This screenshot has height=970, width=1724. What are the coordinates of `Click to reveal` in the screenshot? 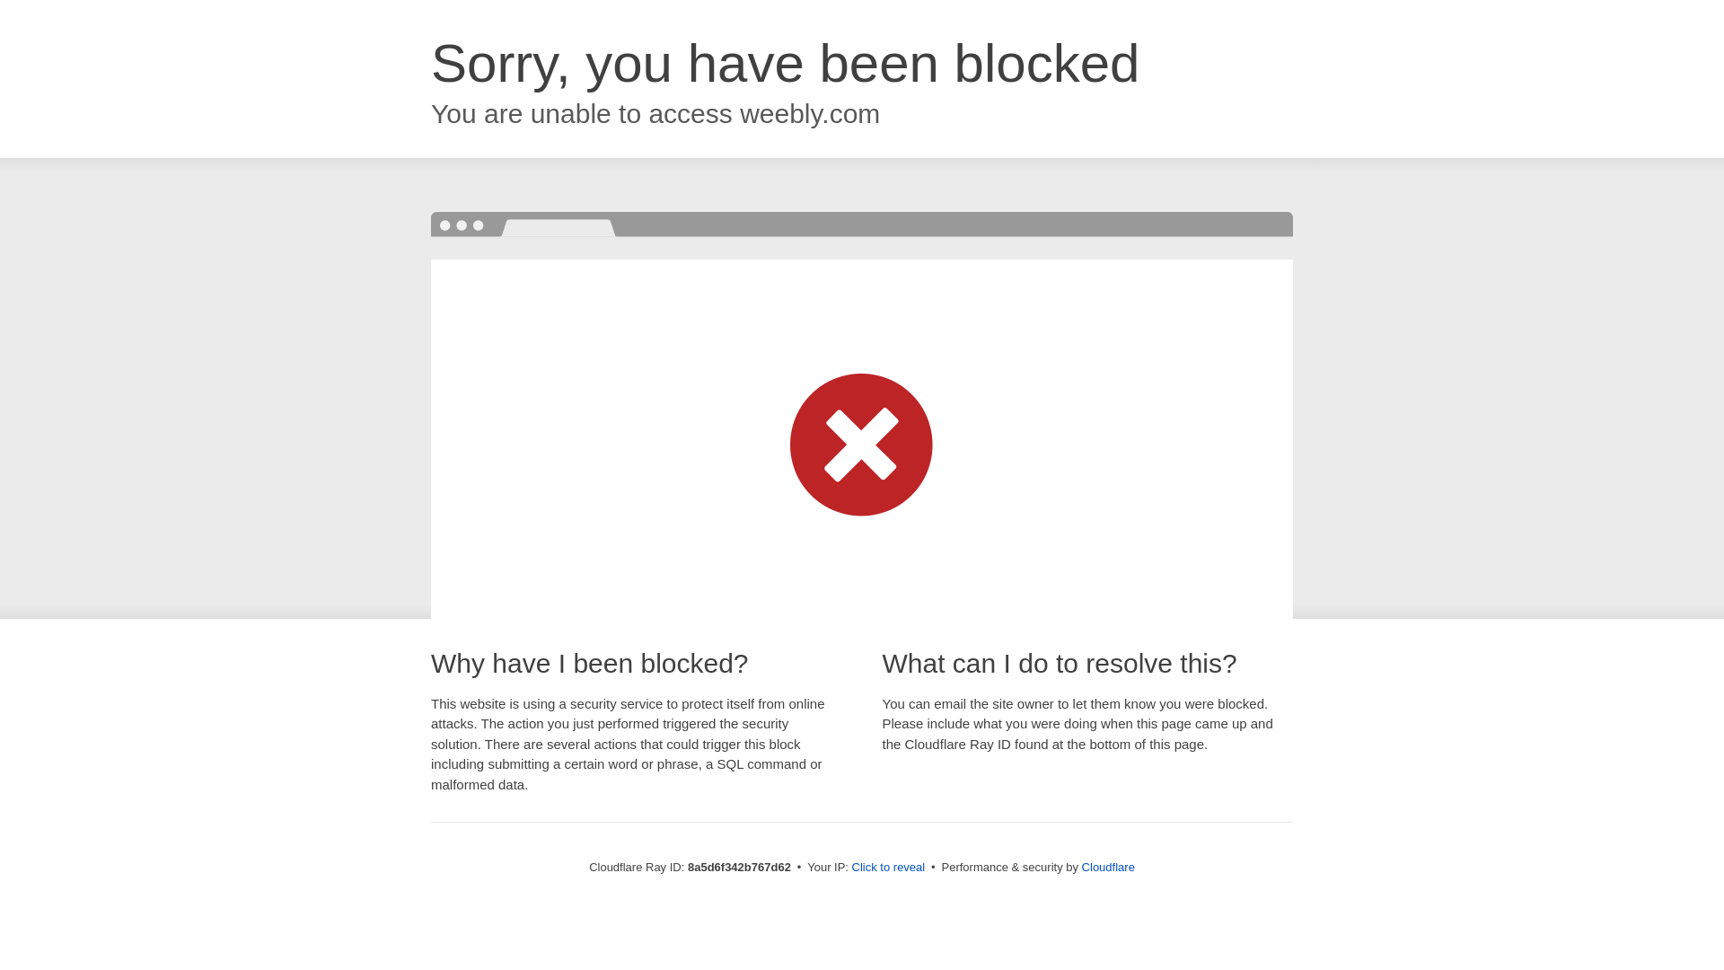 It's located at (889, 868).